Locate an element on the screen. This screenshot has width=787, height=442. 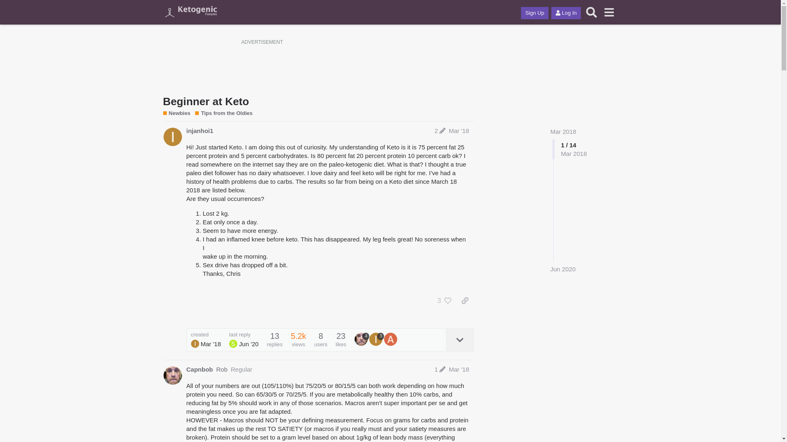
Log In is located at coordinates (566, 13).